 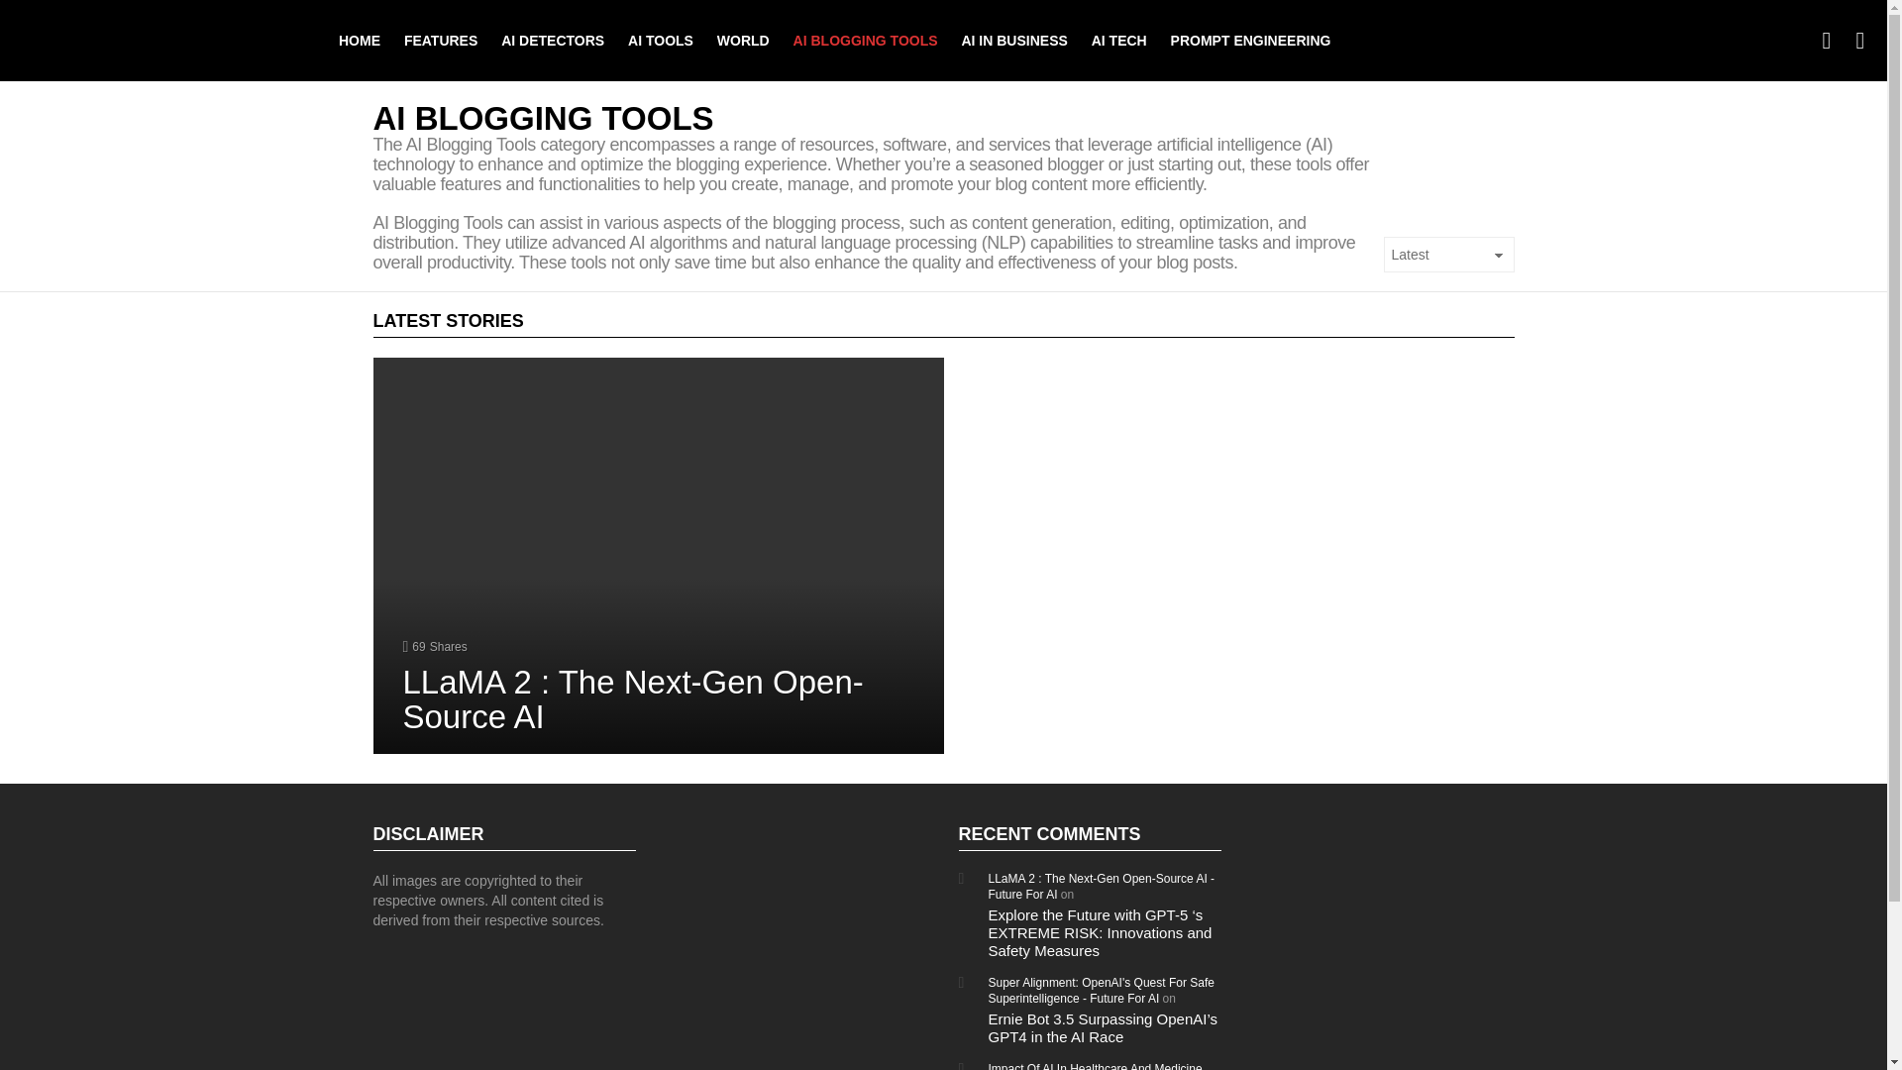 What do you see at coordinates (632, 698) in the screenshot?
I see `LLaMA 2 : The Next-Gen Open-Source AI` at bounding box center [632, 698].